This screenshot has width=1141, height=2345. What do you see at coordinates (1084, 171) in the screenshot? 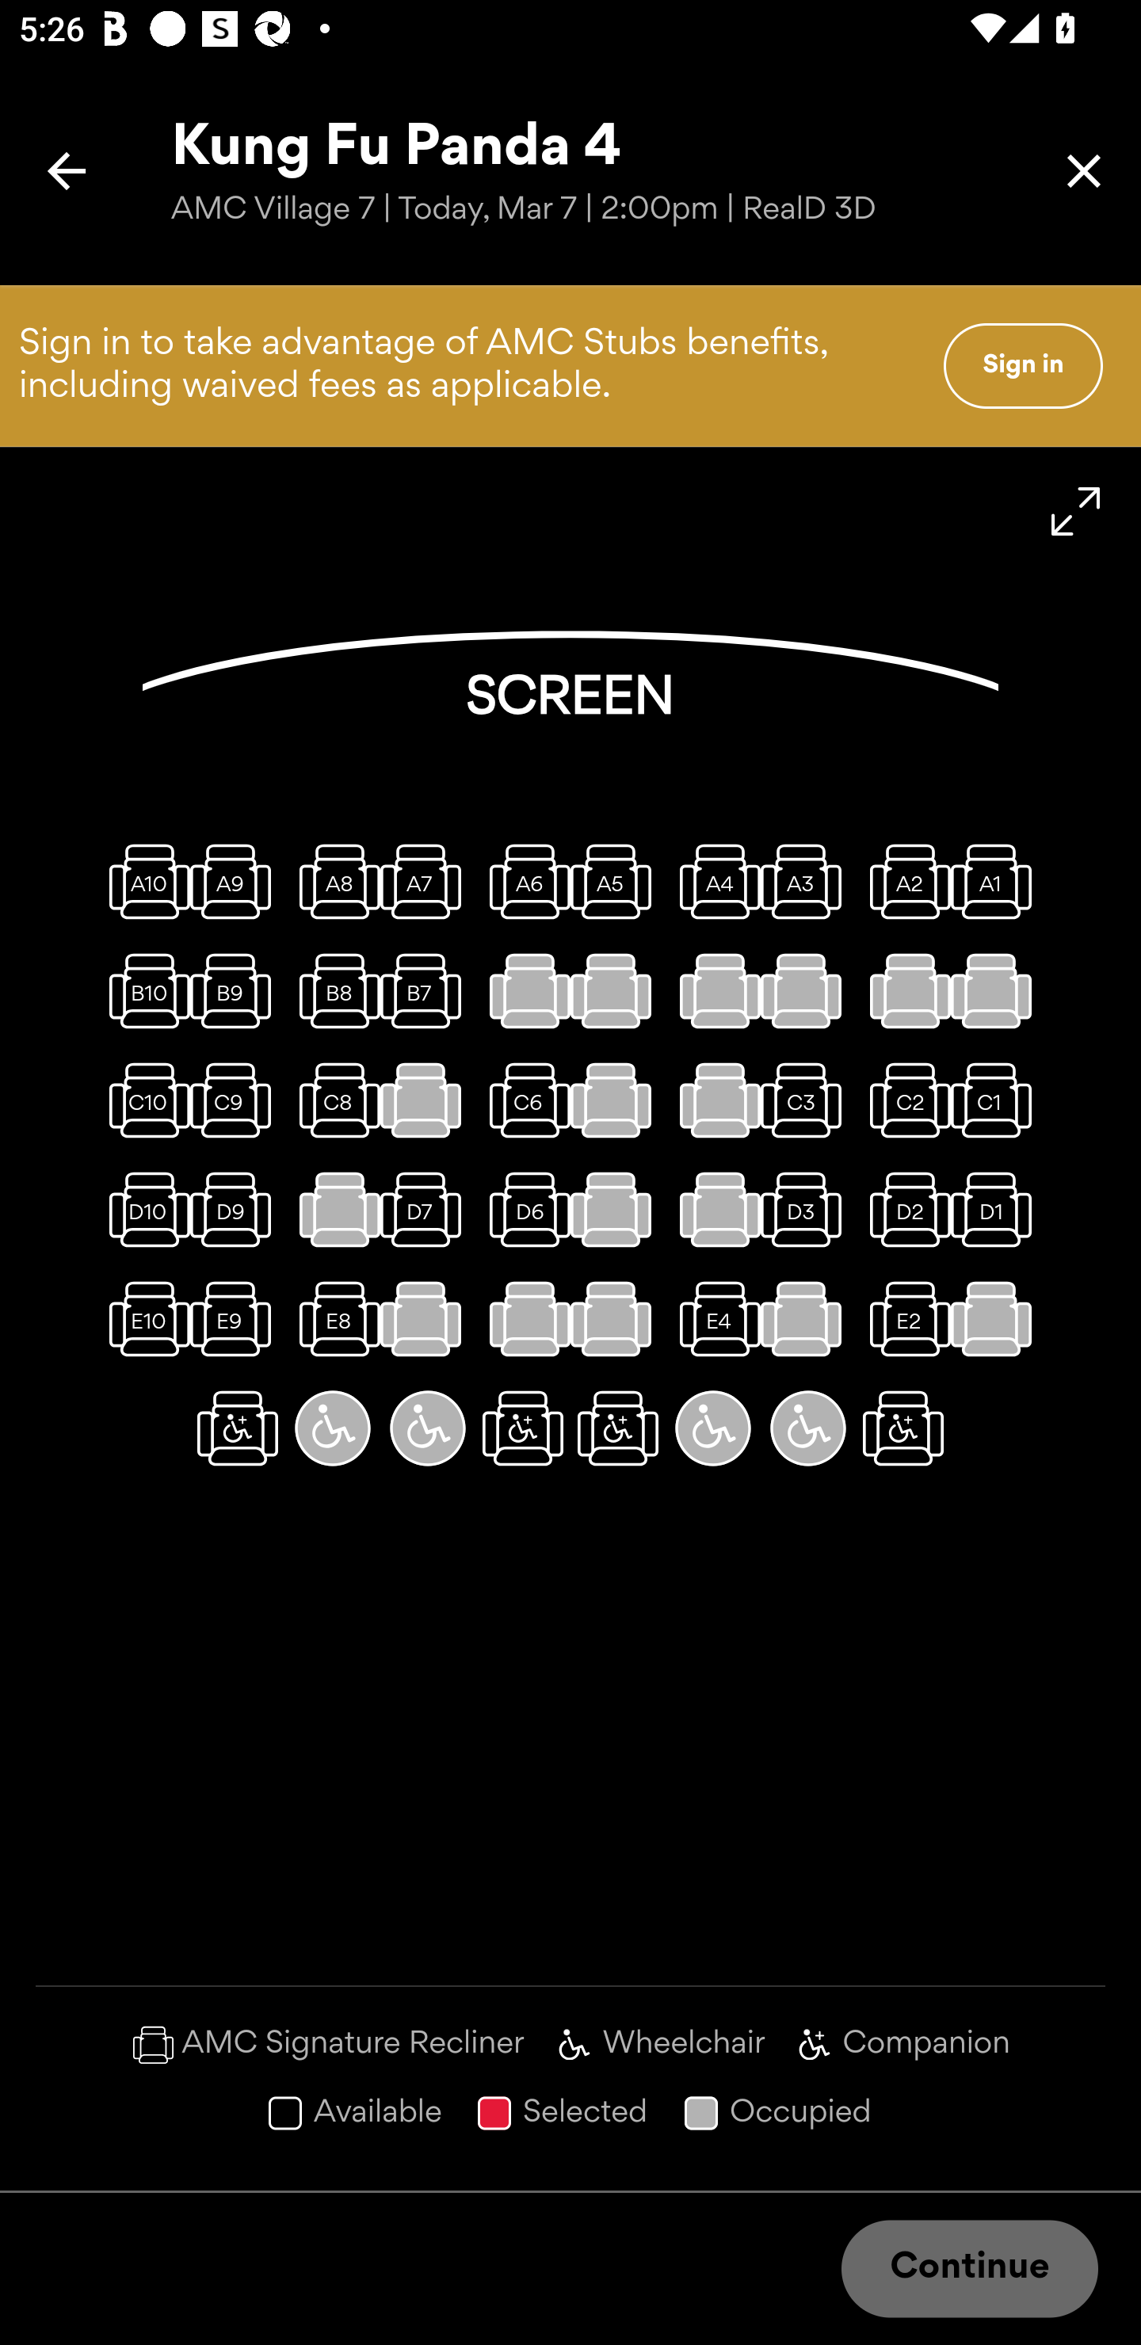
I see `Close` at bounding box center [1084, 171].